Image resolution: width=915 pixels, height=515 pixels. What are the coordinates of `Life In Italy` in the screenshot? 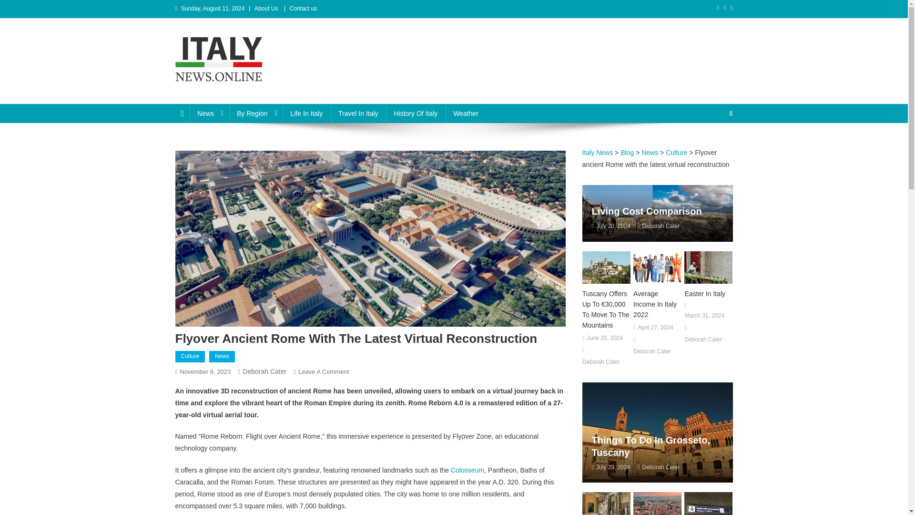 It's located at (306, 113).